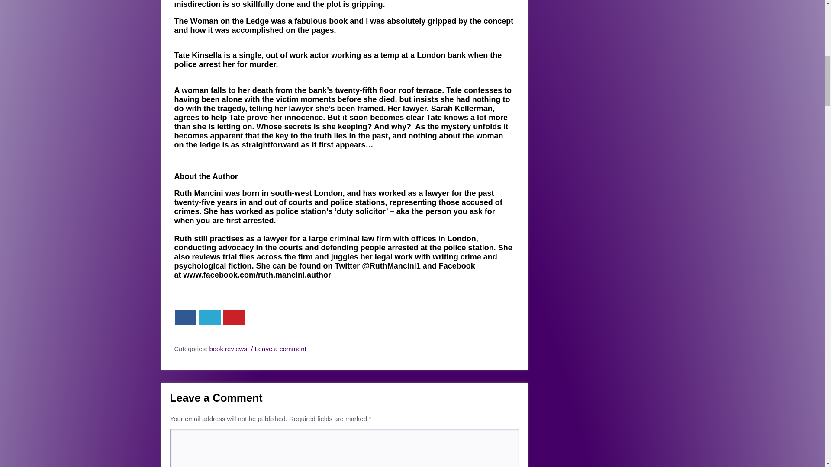 This screenshot has height=467, width=831. Describe the element at coordinates (234, 317) in the screenshot. I see `Share On Pinterest` at that location.